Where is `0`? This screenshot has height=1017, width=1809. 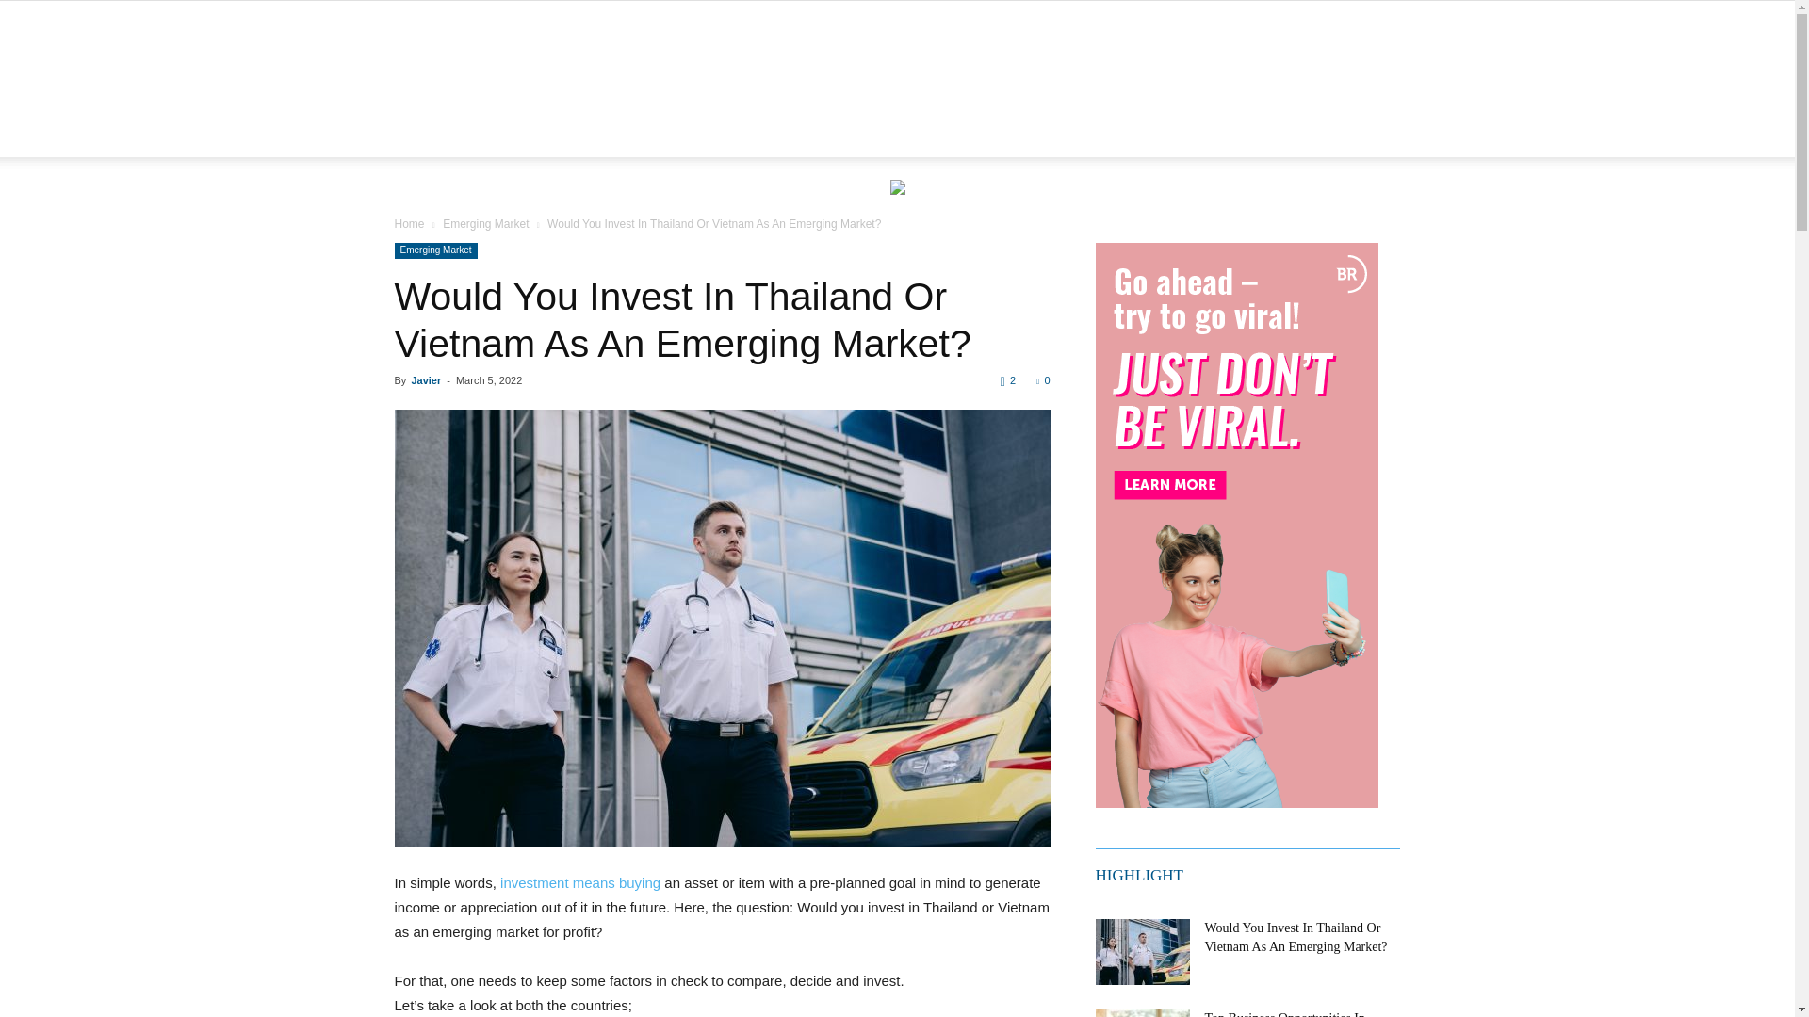 0 is located at coordinates (1042, 380).